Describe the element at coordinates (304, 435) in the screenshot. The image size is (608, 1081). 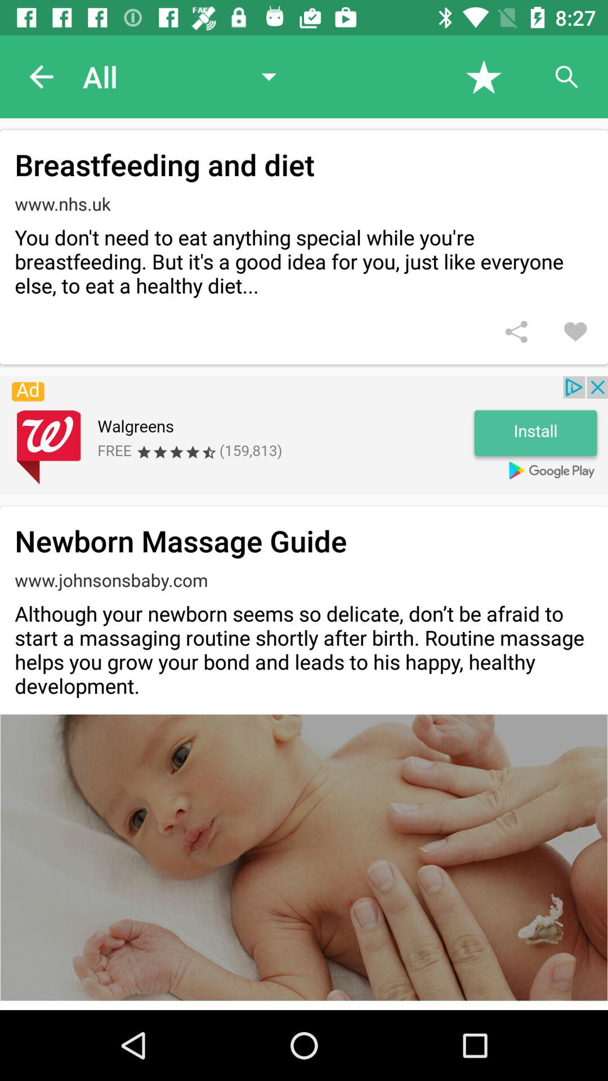
I see `know about the advertisement` at that location.